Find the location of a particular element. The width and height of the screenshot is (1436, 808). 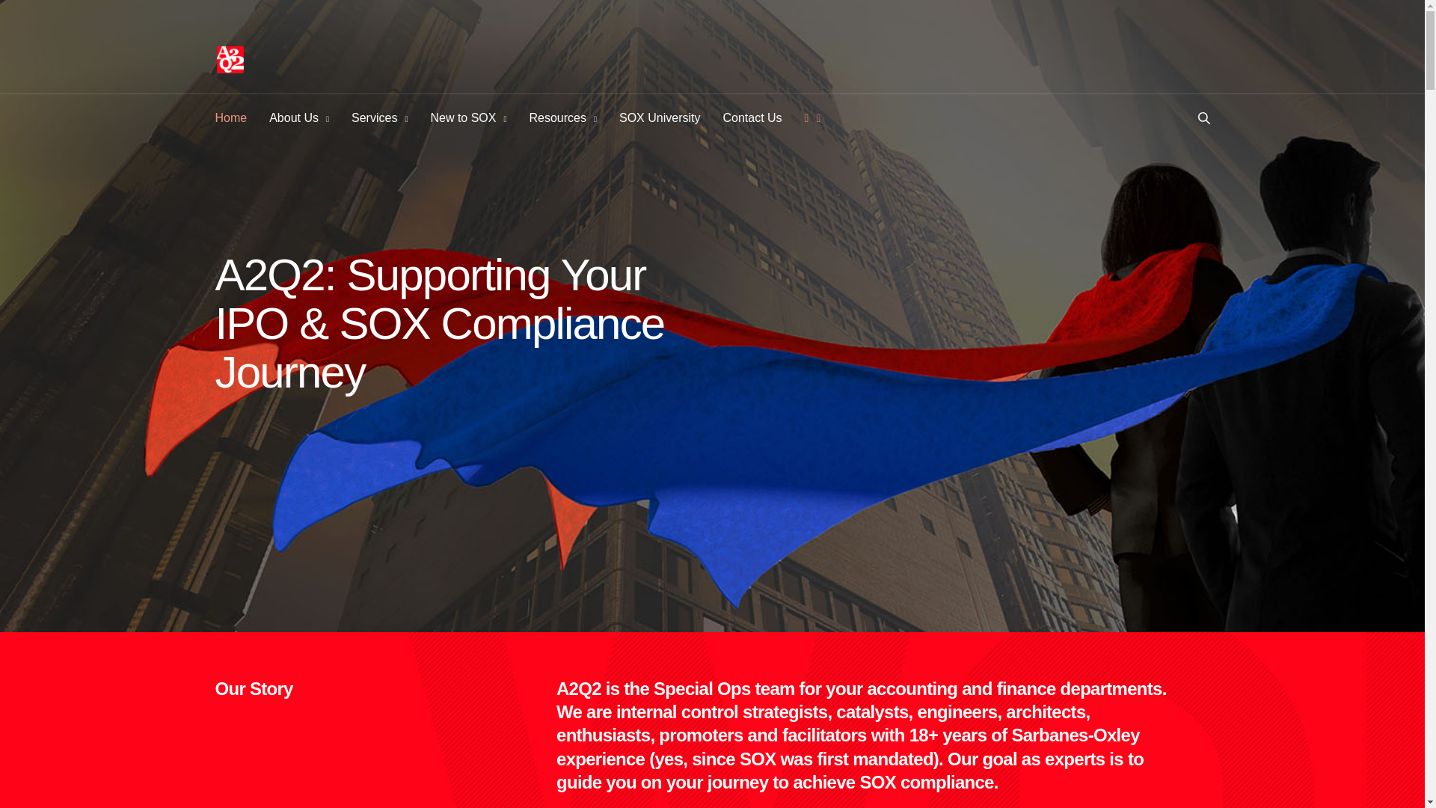

A2Q2 is located at coordinates (230, 60).